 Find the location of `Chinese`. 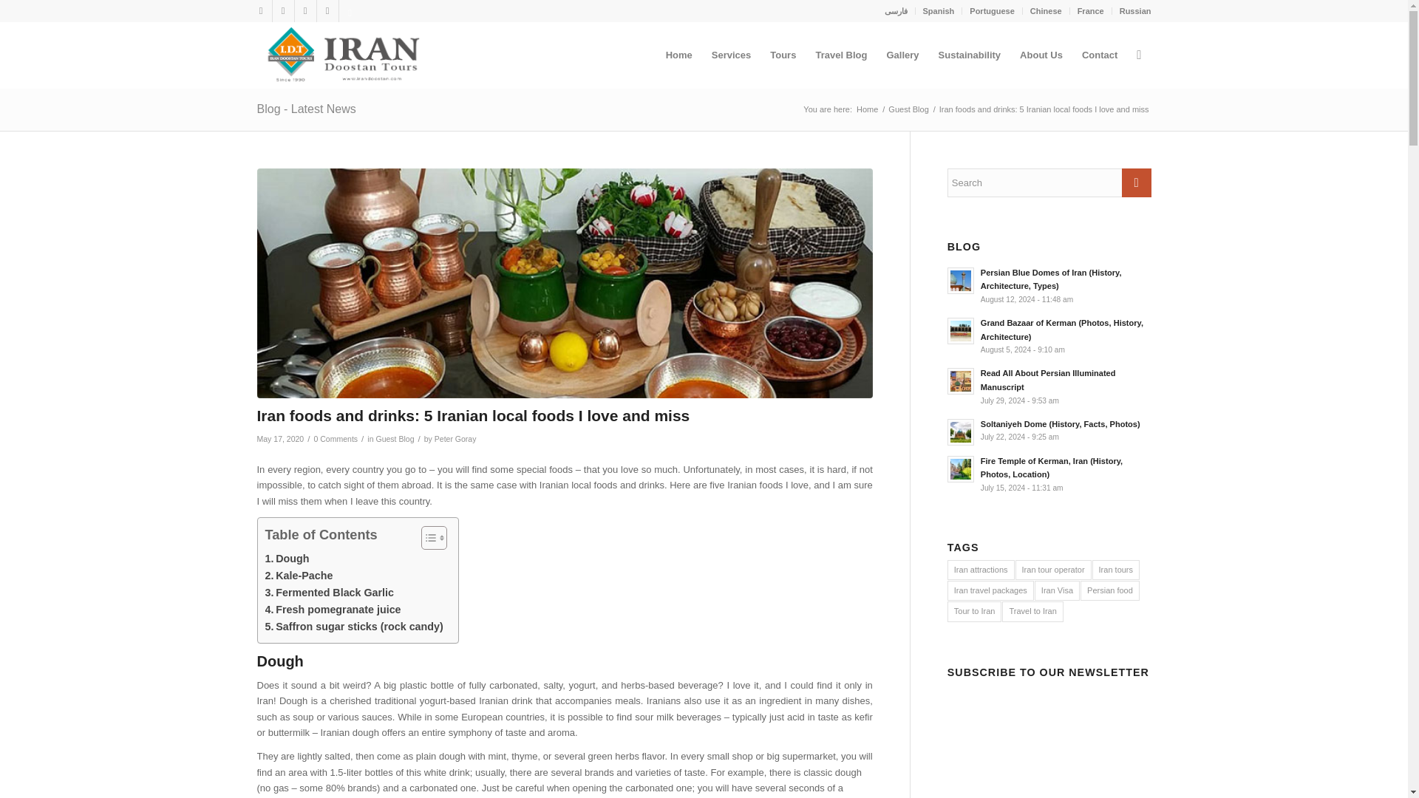

Chinese is located at coordinates (1045, 11).